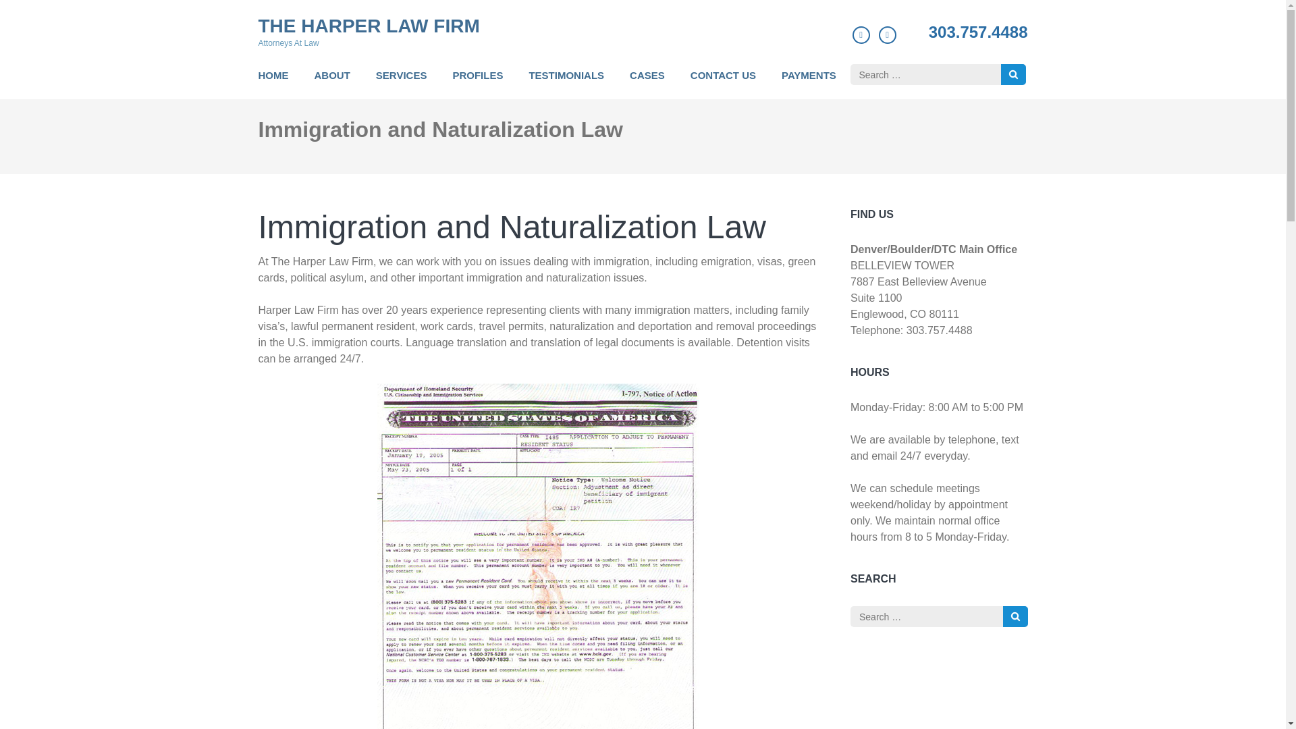 This screenshot has height=729, width=1296. Describe the element at coordinates (401, 83) in the screenshot. I see `SERVICES` at that location.